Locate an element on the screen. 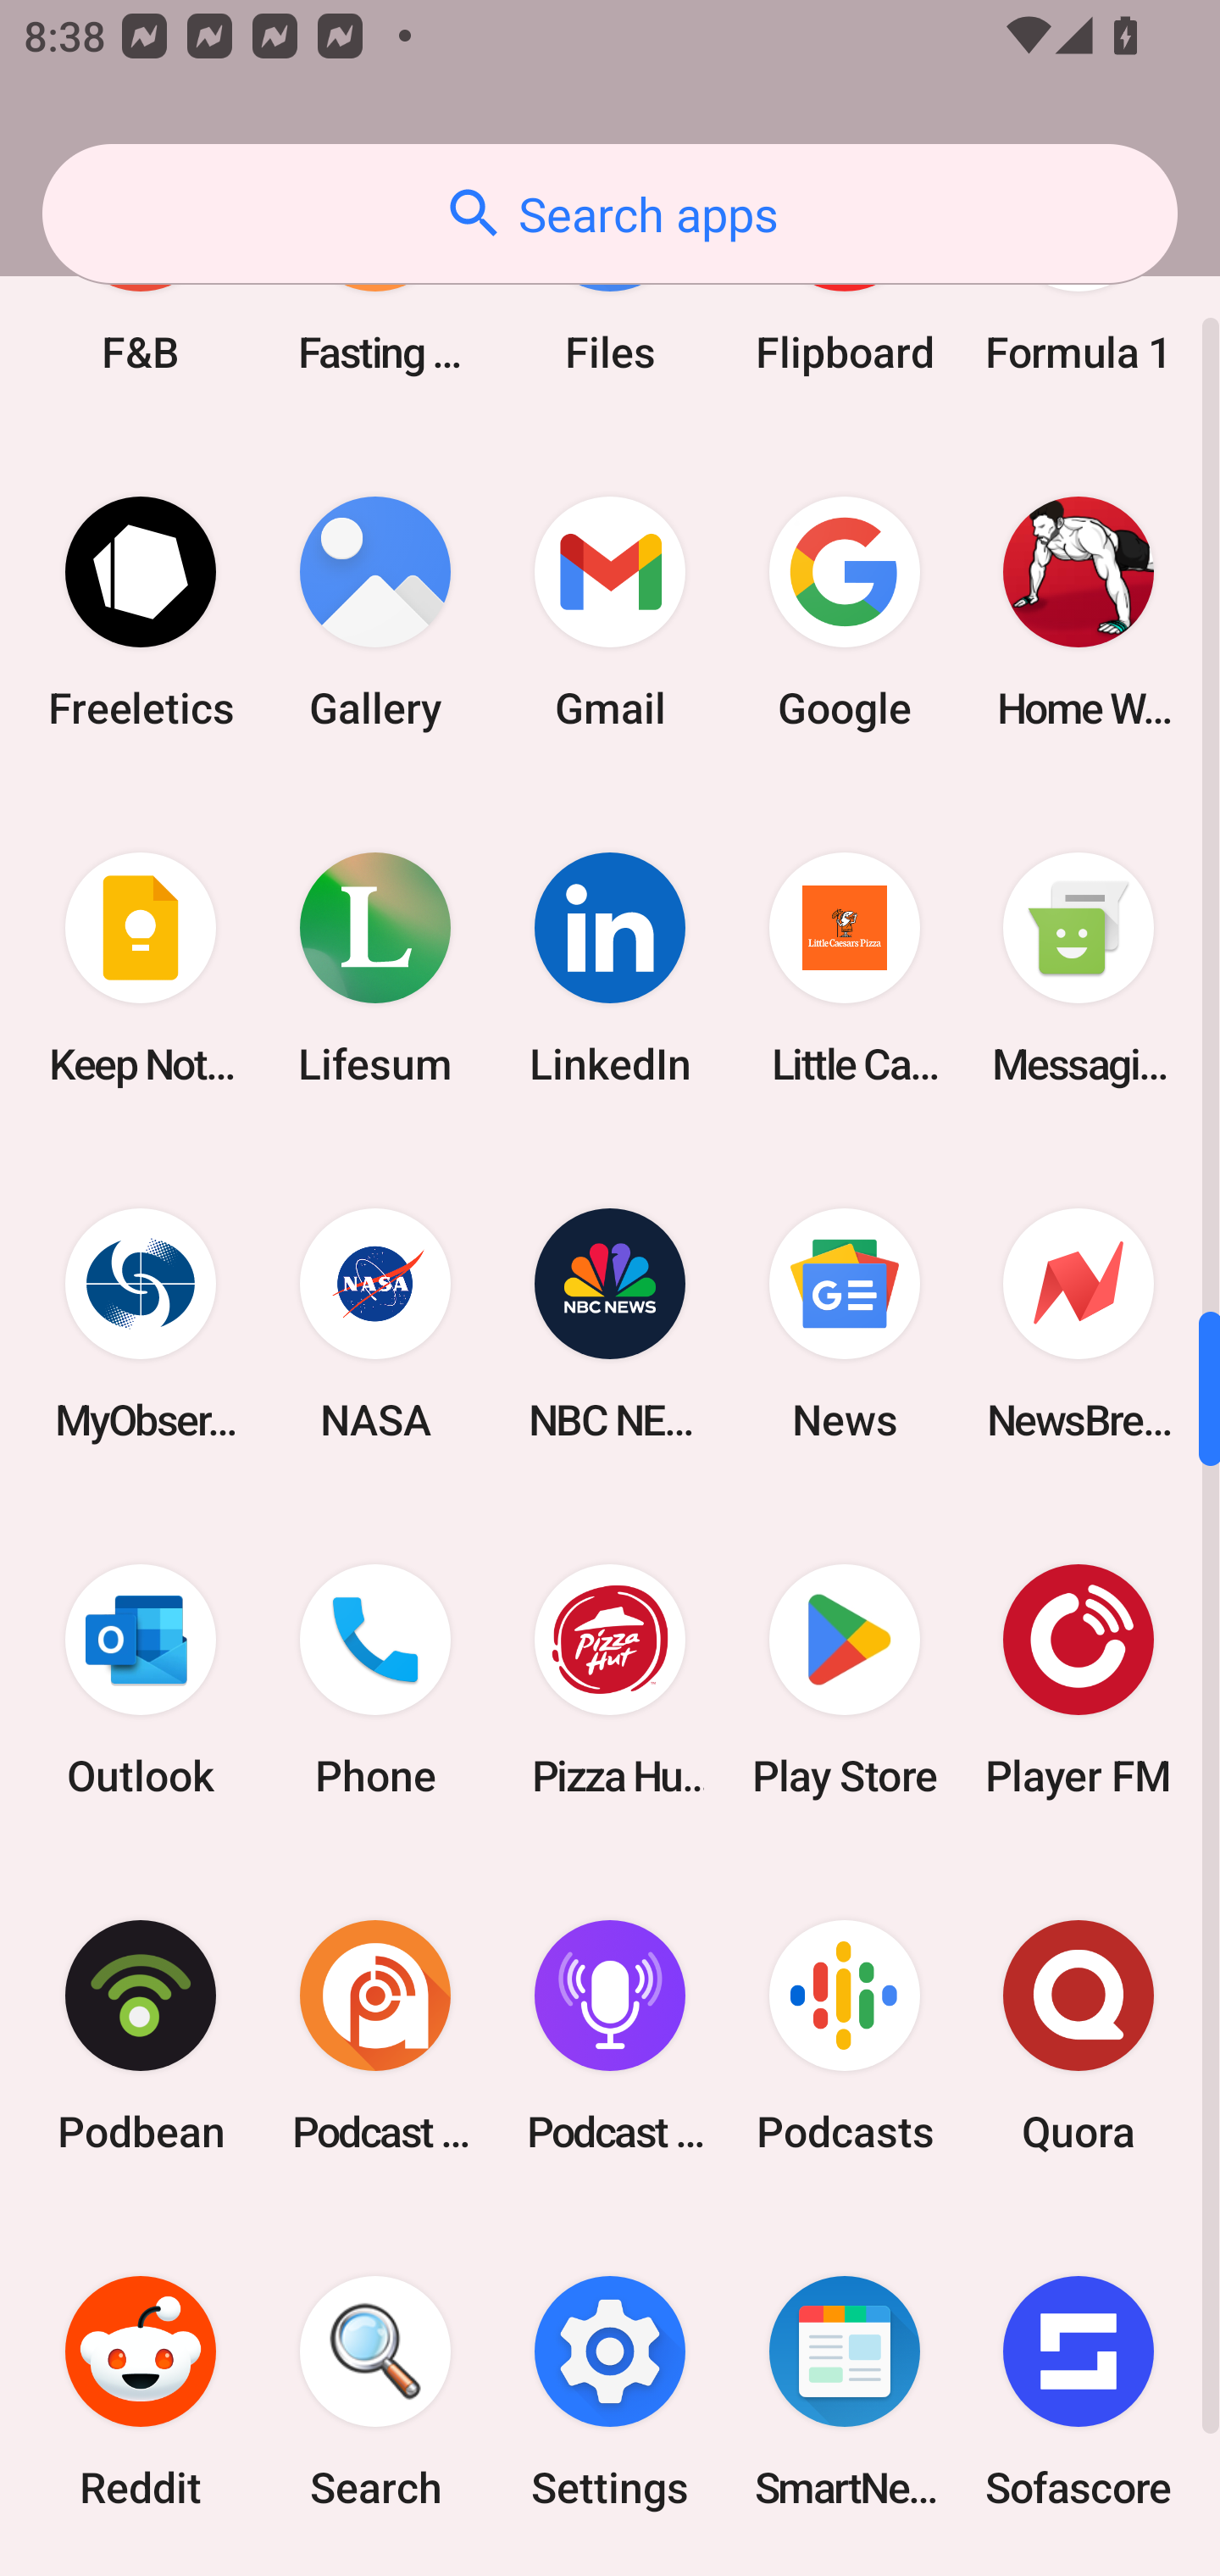 The image size is (1220, 2576). Freeletics is located at coordinates (141, 613).